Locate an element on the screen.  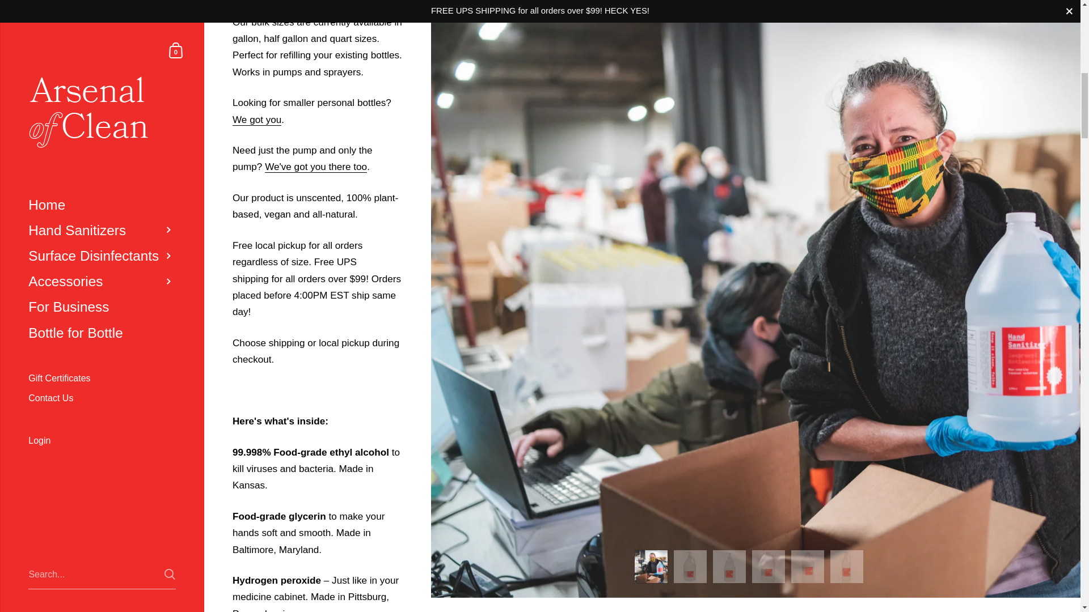
Personal Size Hand Sanitizers is located at coordinates (256, 120).